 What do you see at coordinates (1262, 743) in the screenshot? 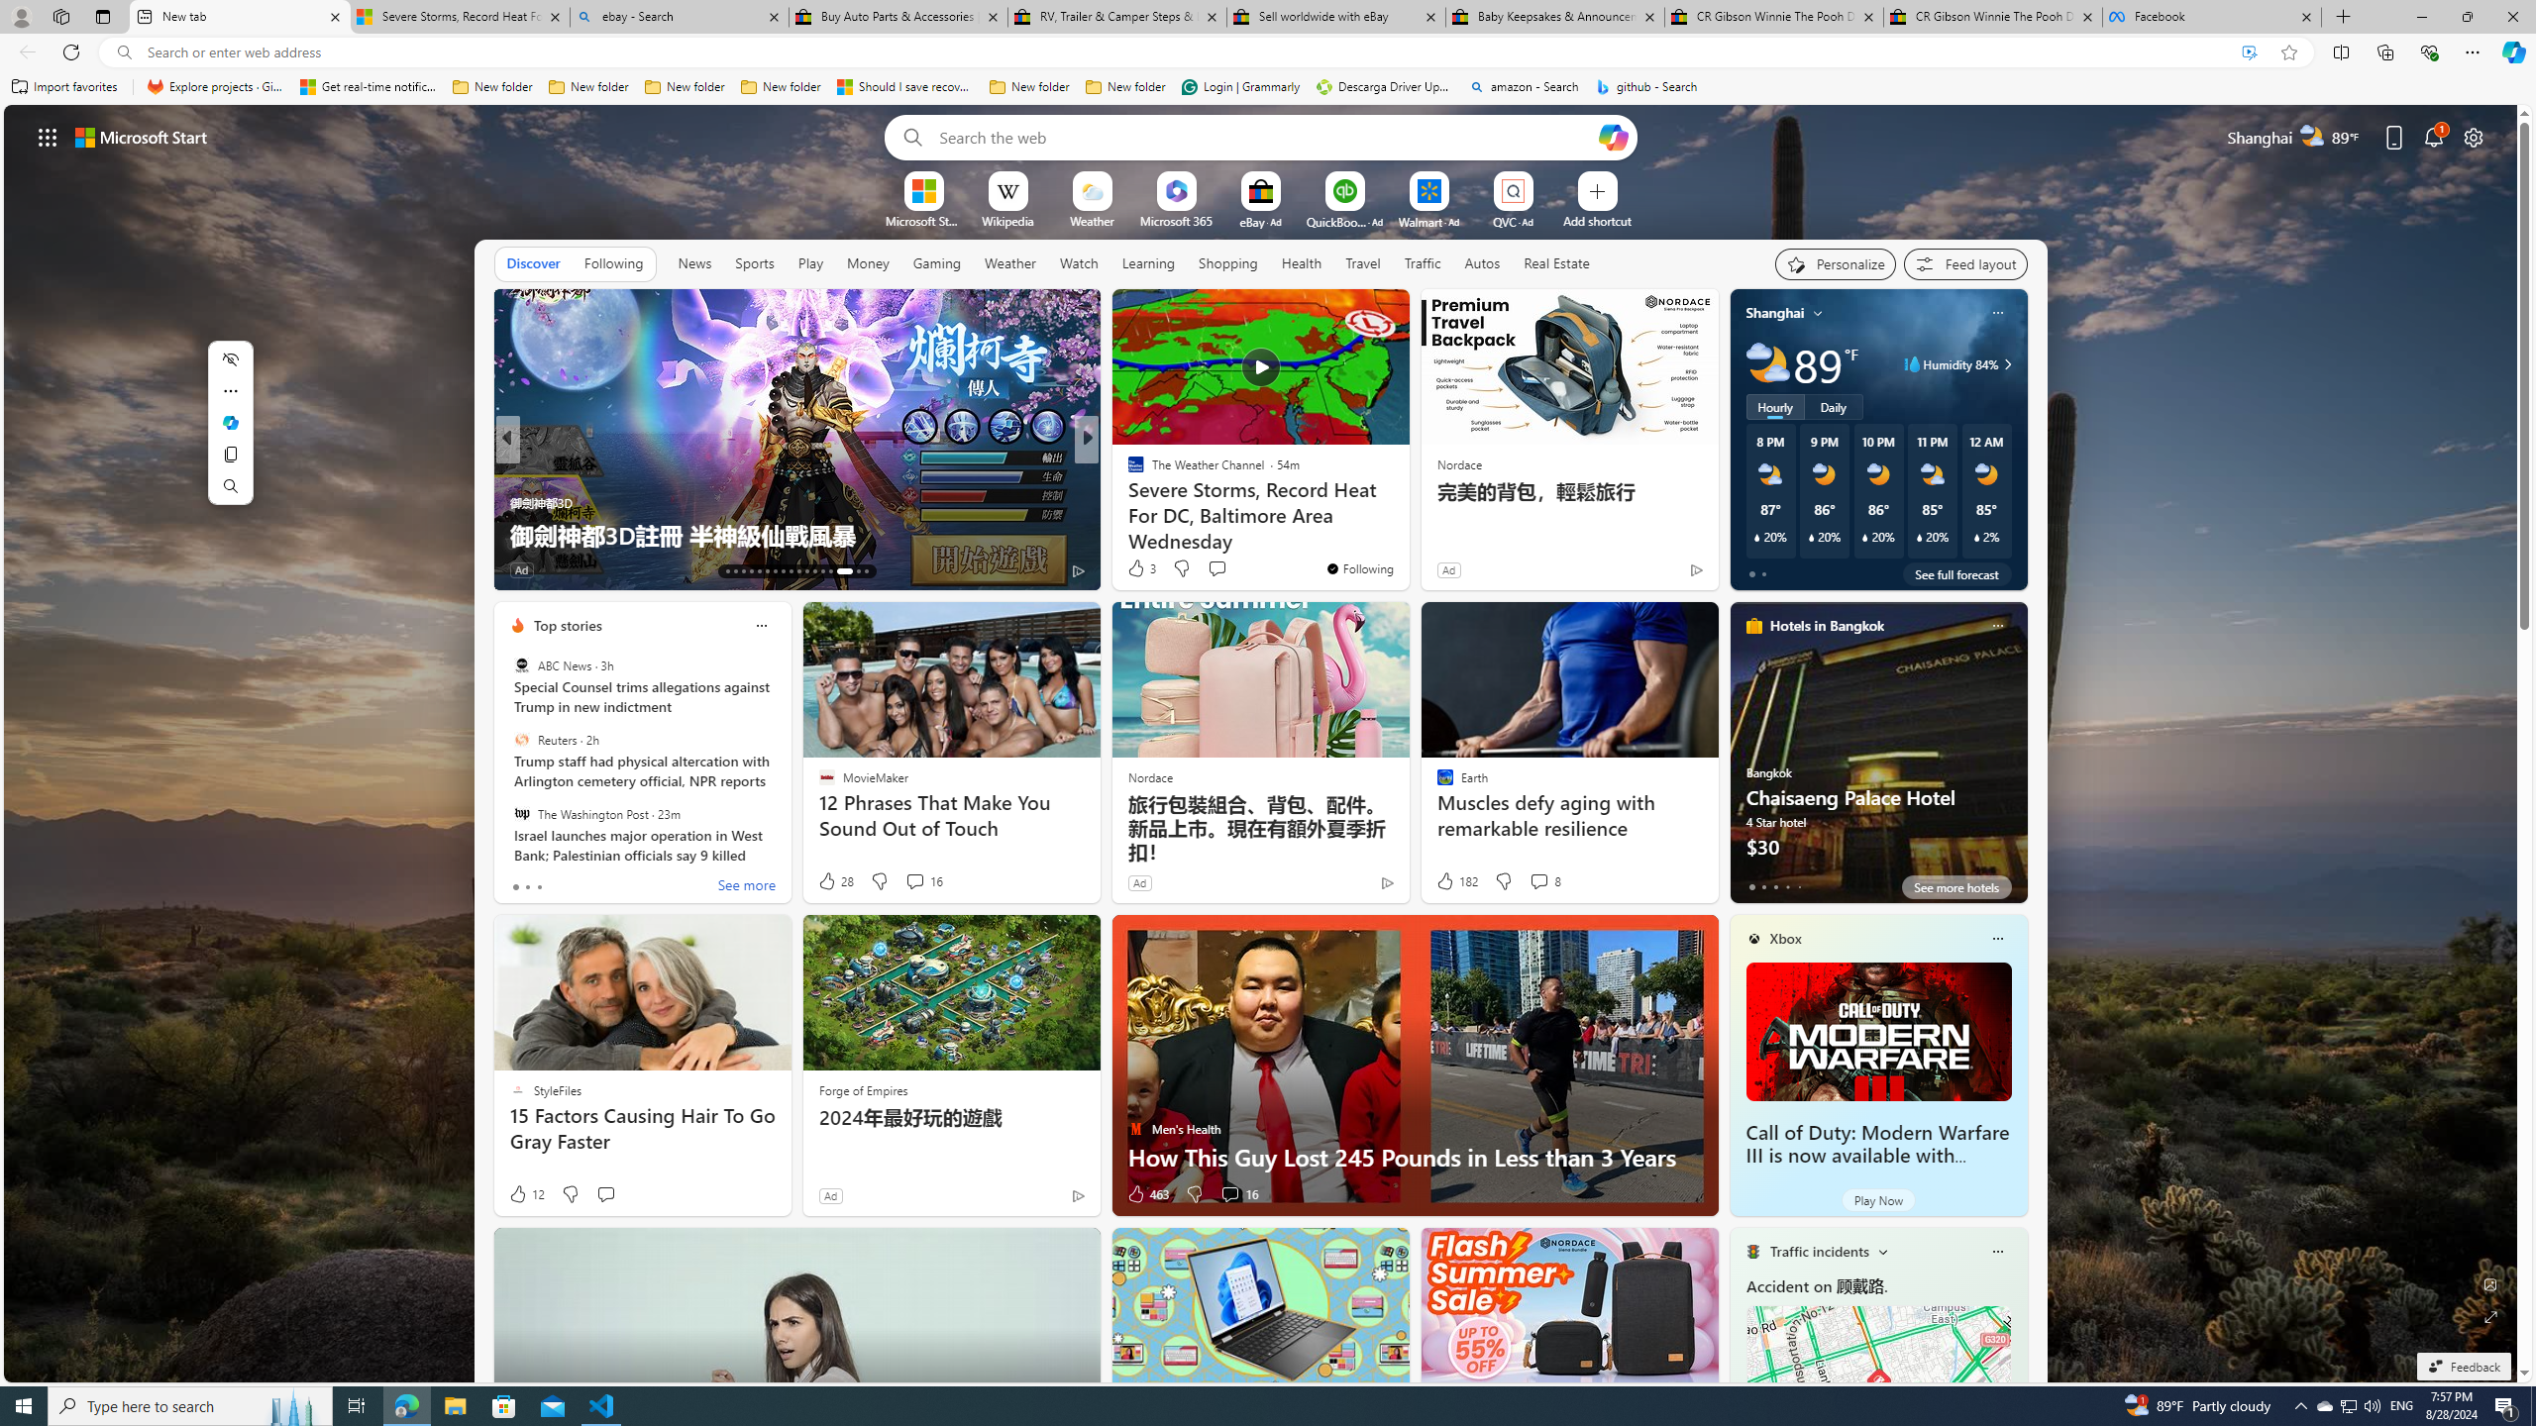
I see `AutomationID: backgroundImagePicture` at bounding box center [1262, 743].